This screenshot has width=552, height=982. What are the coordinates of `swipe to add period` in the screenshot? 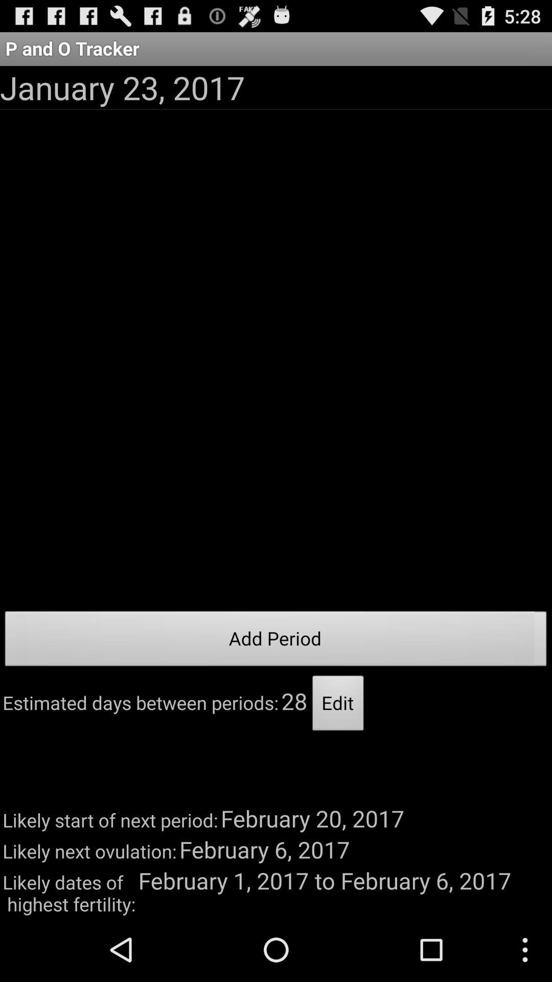 It's located at (276, 641).